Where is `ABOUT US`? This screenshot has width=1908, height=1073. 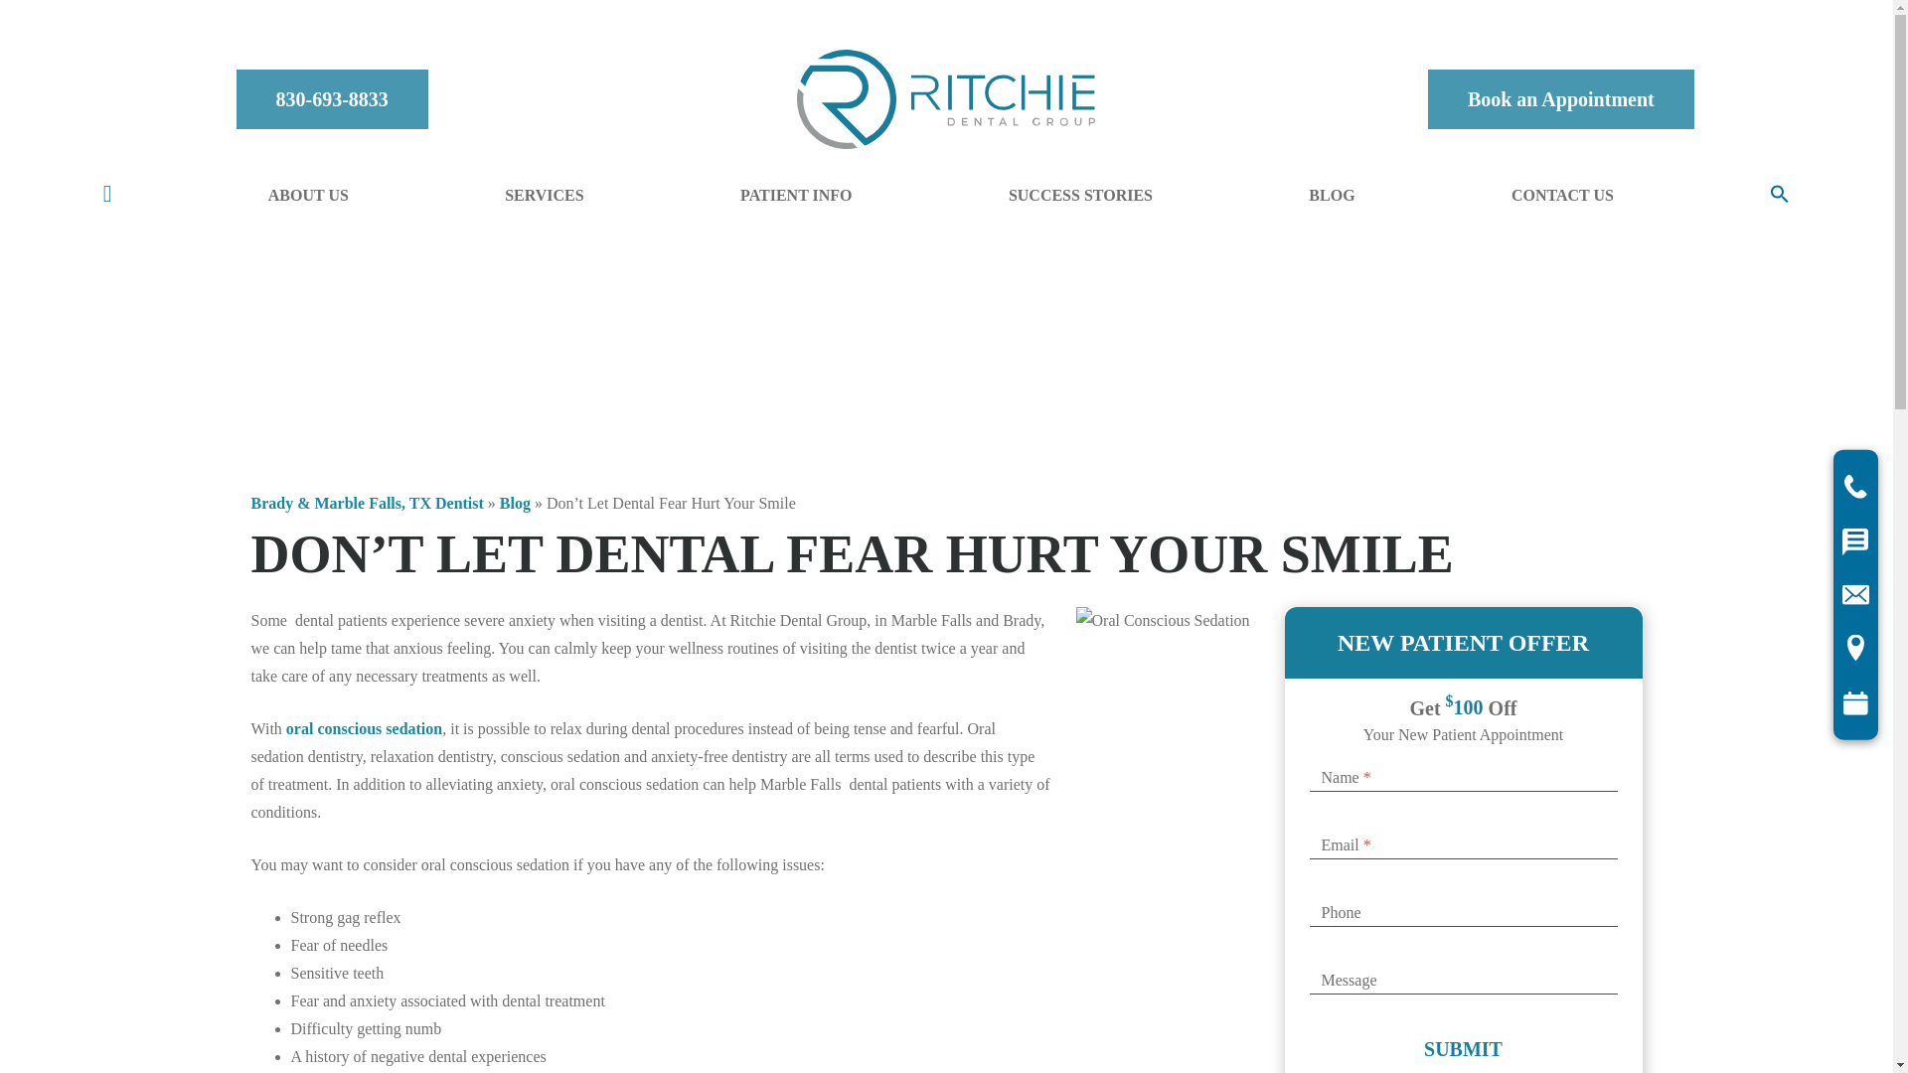
ABOUT US is located at coordinates (308, 195).